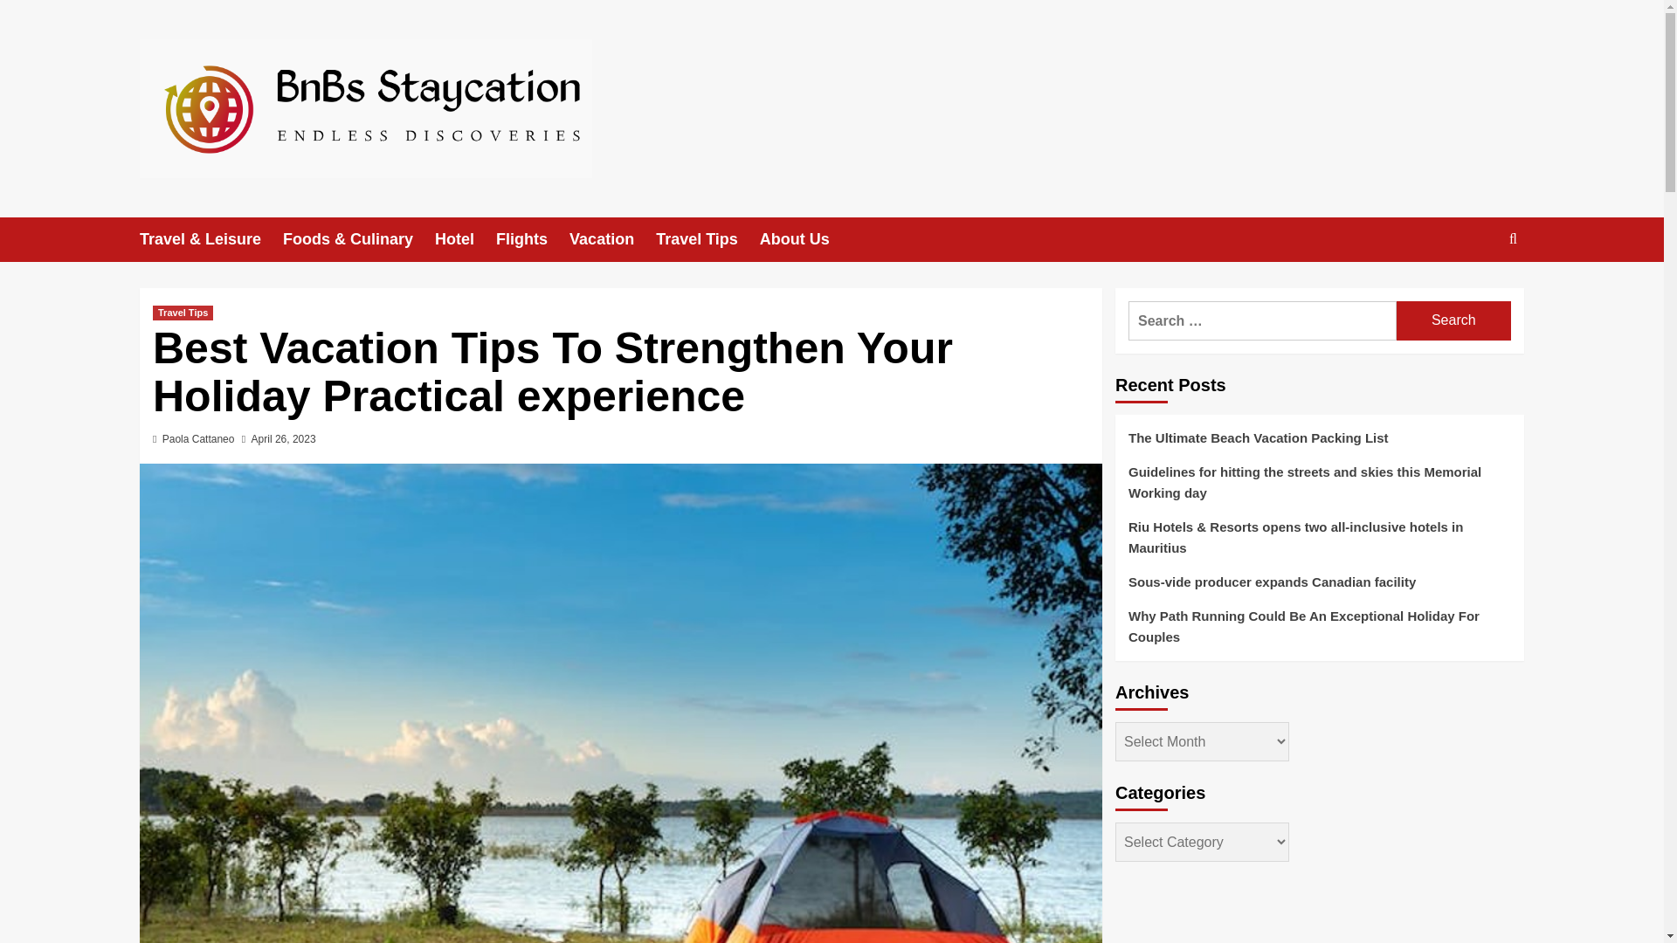  What do you see at coordinates (805, 239) in the screenshot?
I see `About Us` at bounding box center [805, 239].